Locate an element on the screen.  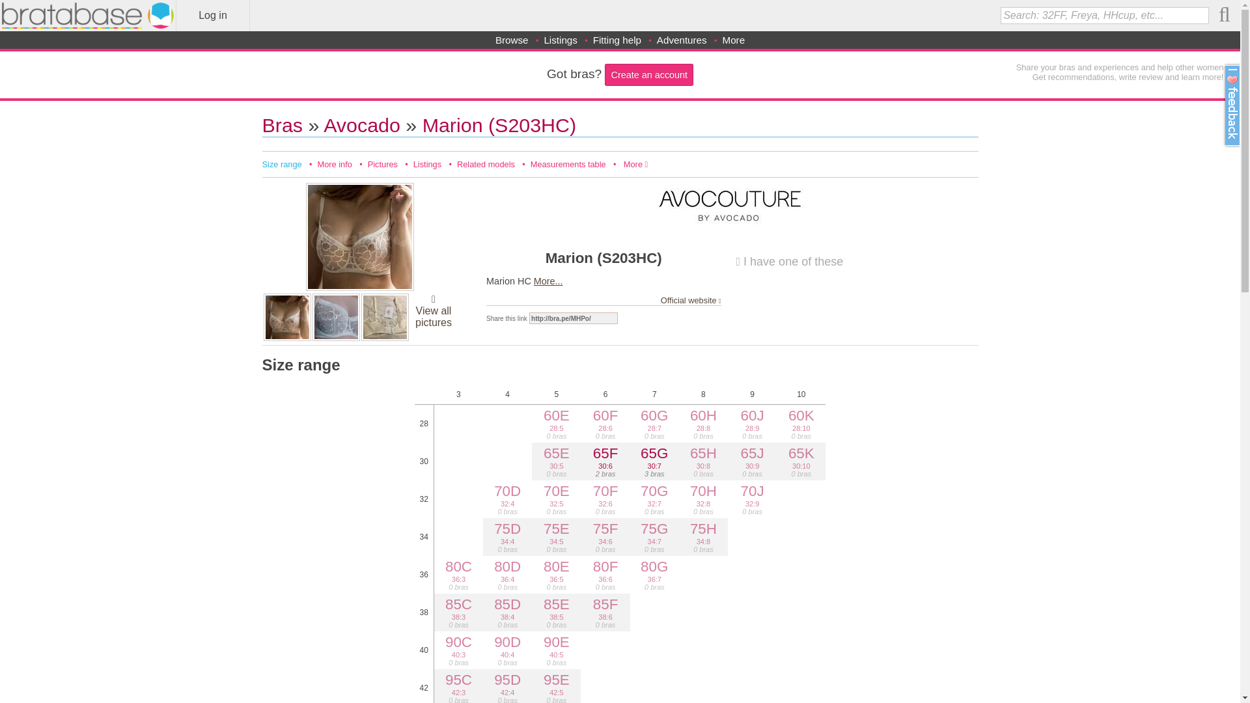
Log in is located at coordinates (212, 16).